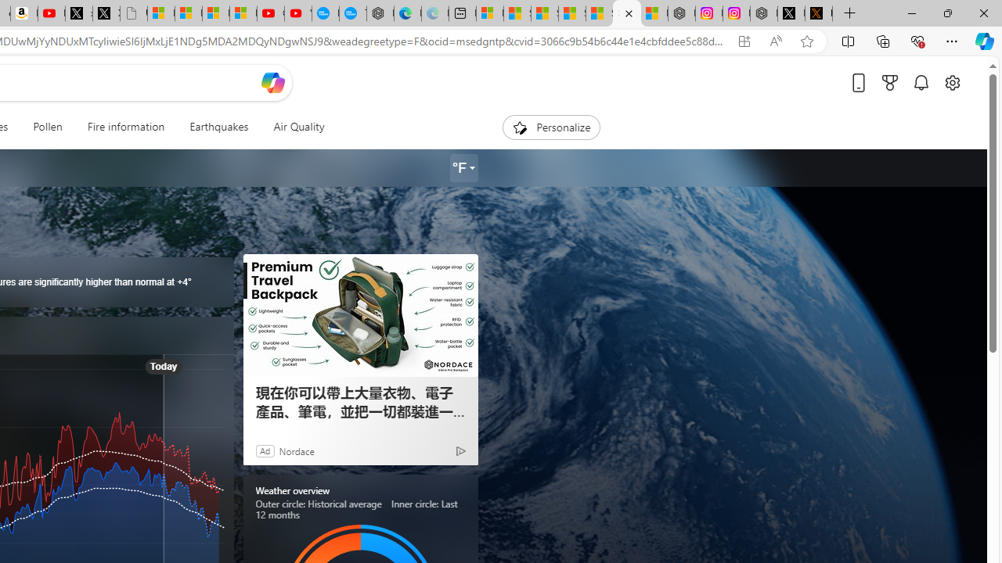 This screenshot has height=563, width=1002. I want to click on Copilot (Ctrl+Shift+.), so click(985, 41).